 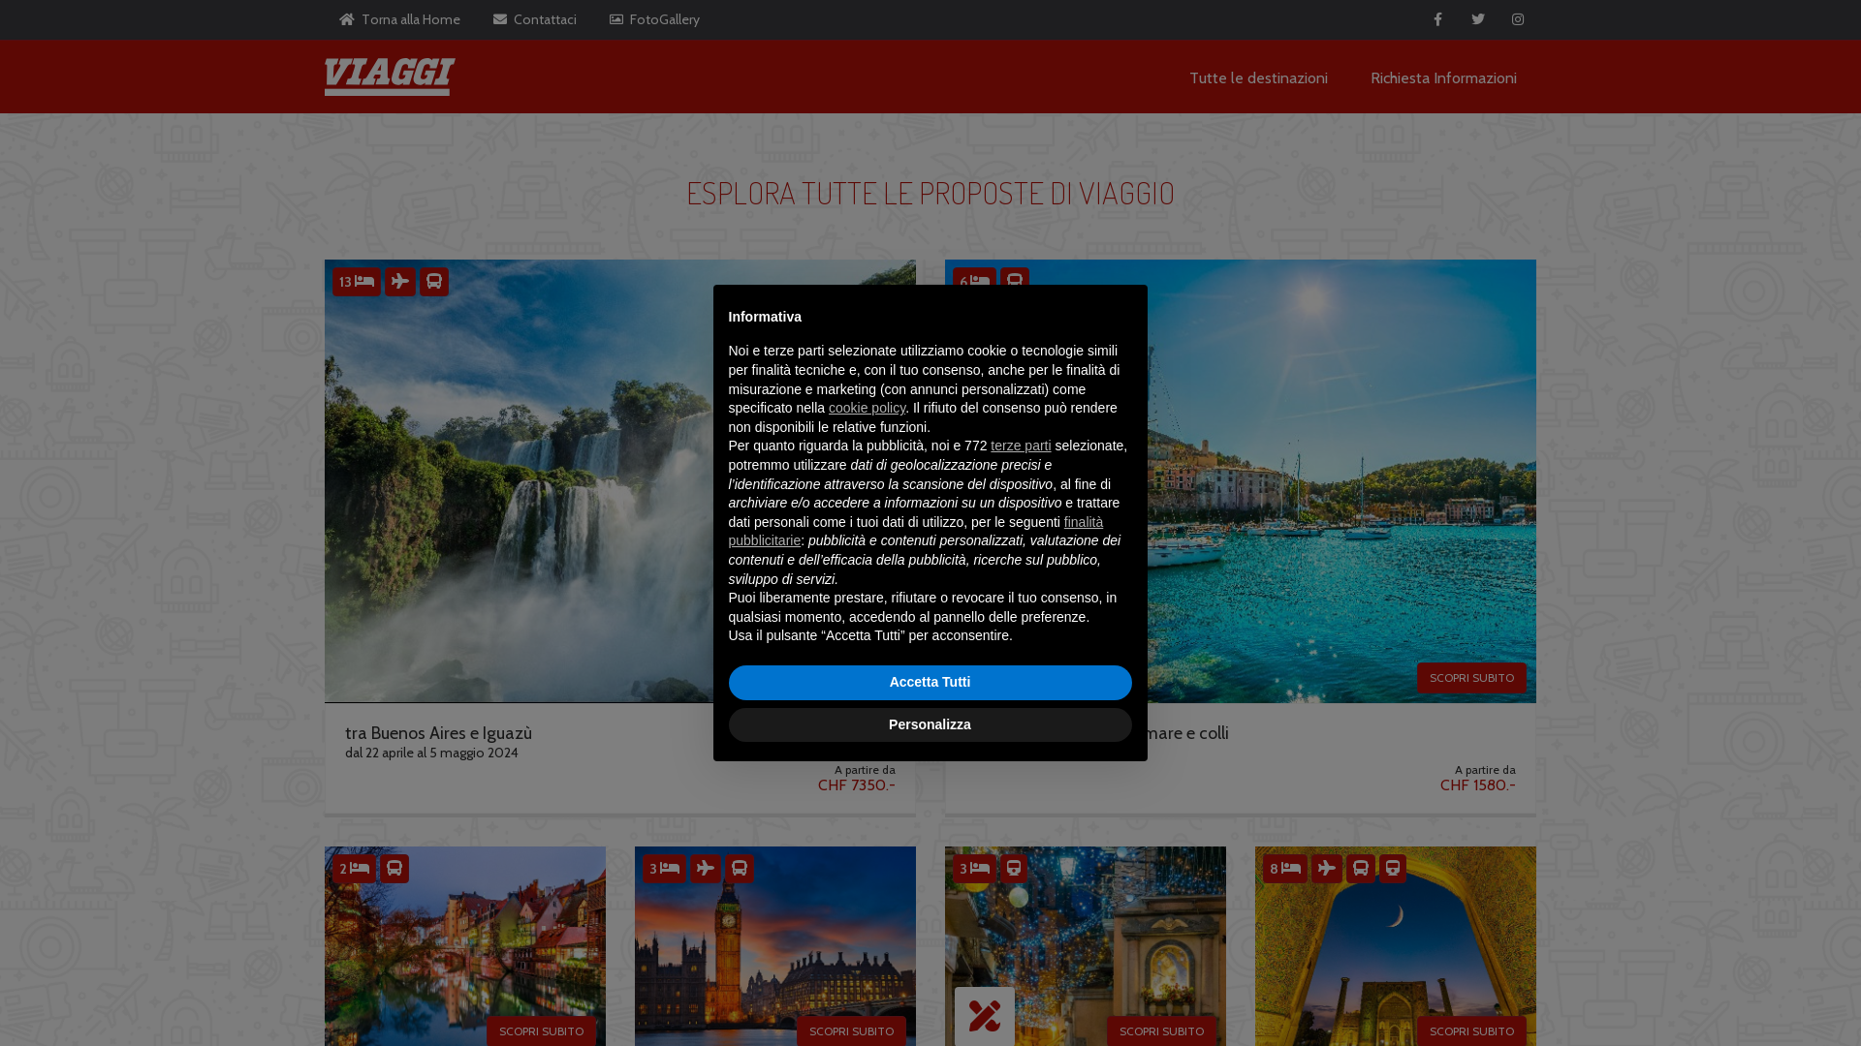 I want to click on SCOPRI SUBITO, so click(x=1471, y=678).